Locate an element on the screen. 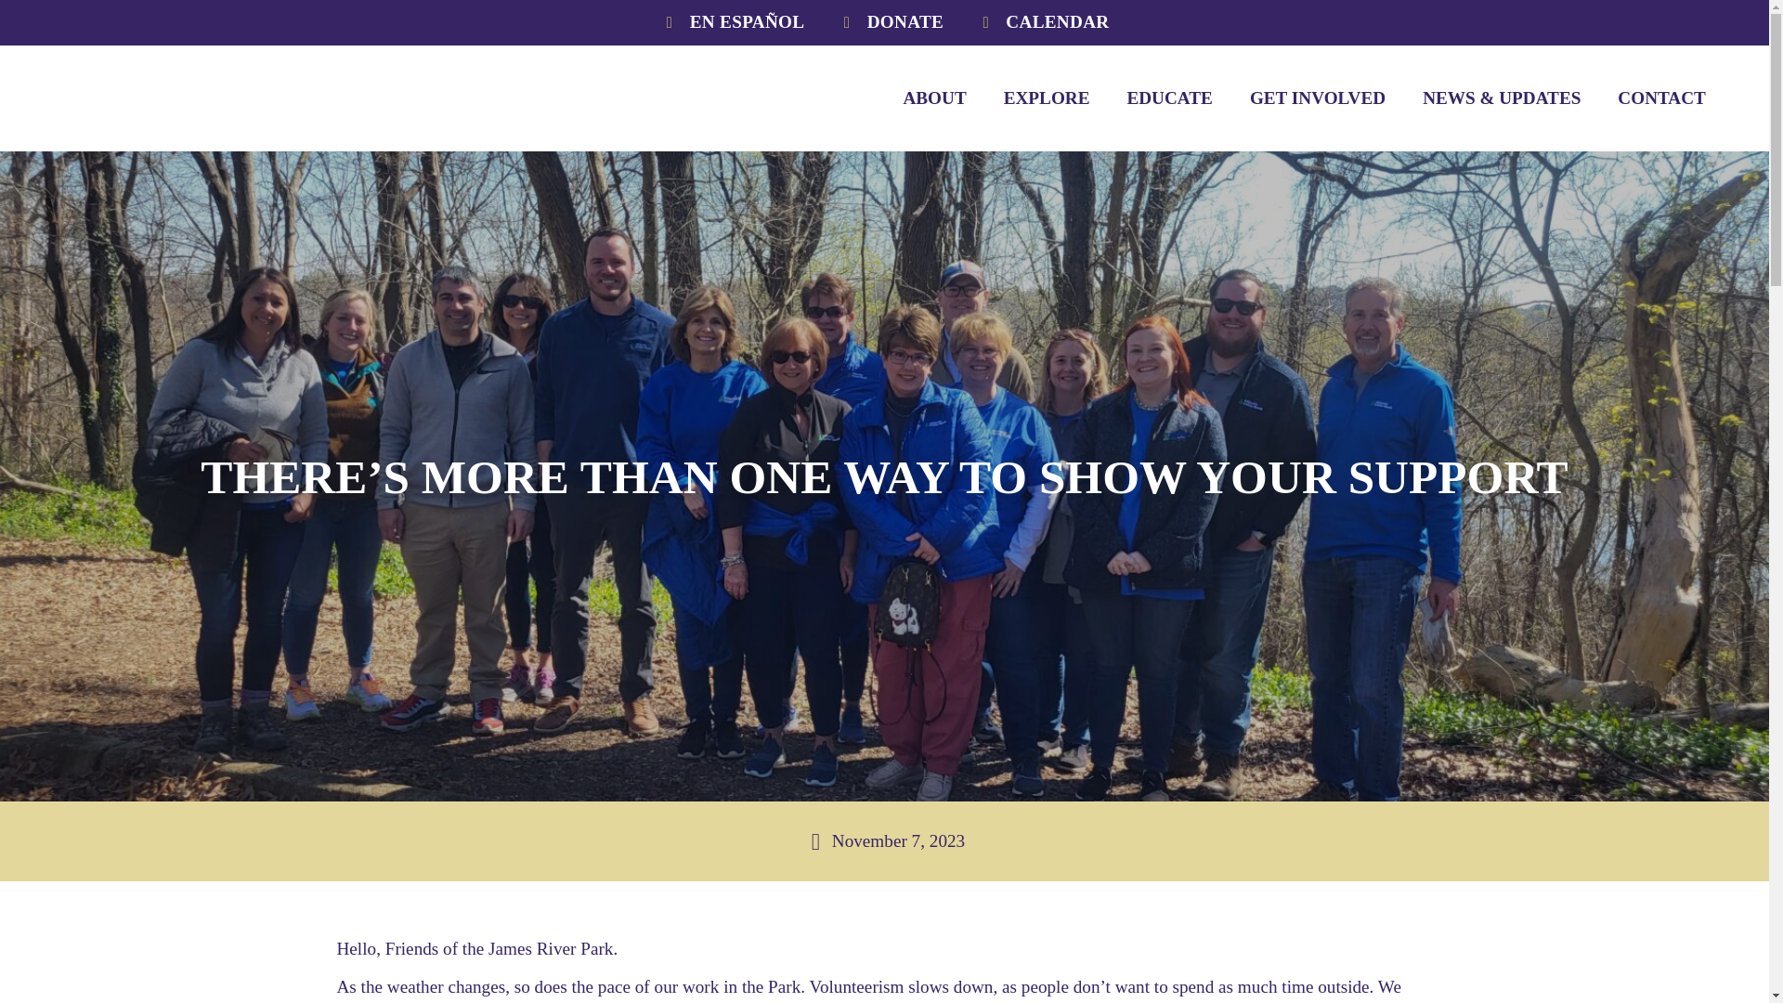 This screenshot has height=1003, width=1783. EXPLORE is located at coordinates (1048, 98).